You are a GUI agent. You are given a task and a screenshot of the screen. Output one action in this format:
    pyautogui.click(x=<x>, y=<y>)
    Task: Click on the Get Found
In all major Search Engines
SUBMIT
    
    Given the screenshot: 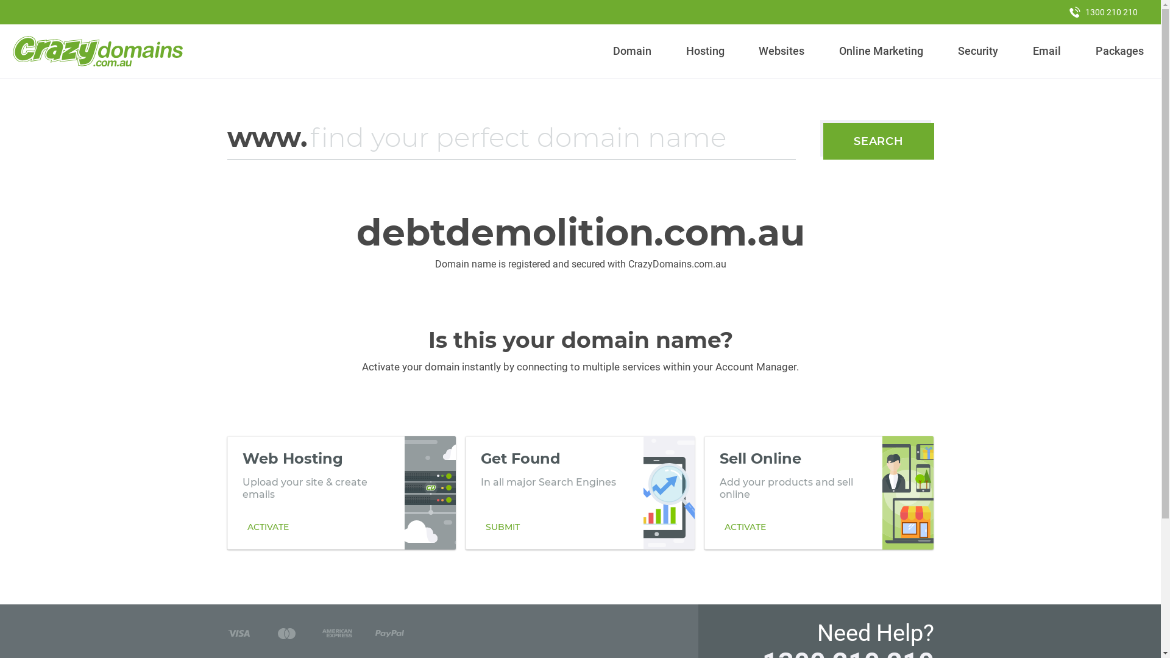 What is the action you would take?
    pyautogui.click(x=580, y=493)
    